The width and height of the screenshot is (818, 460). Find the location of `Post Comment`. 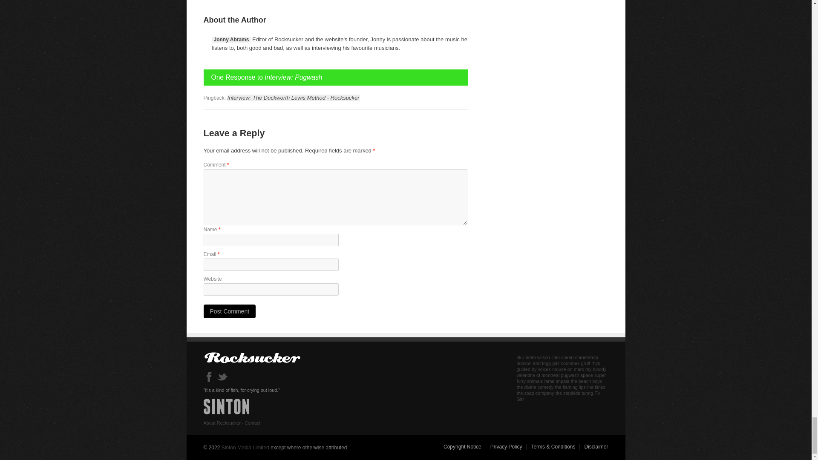

Post Comment is located at coordinates (230, 311).